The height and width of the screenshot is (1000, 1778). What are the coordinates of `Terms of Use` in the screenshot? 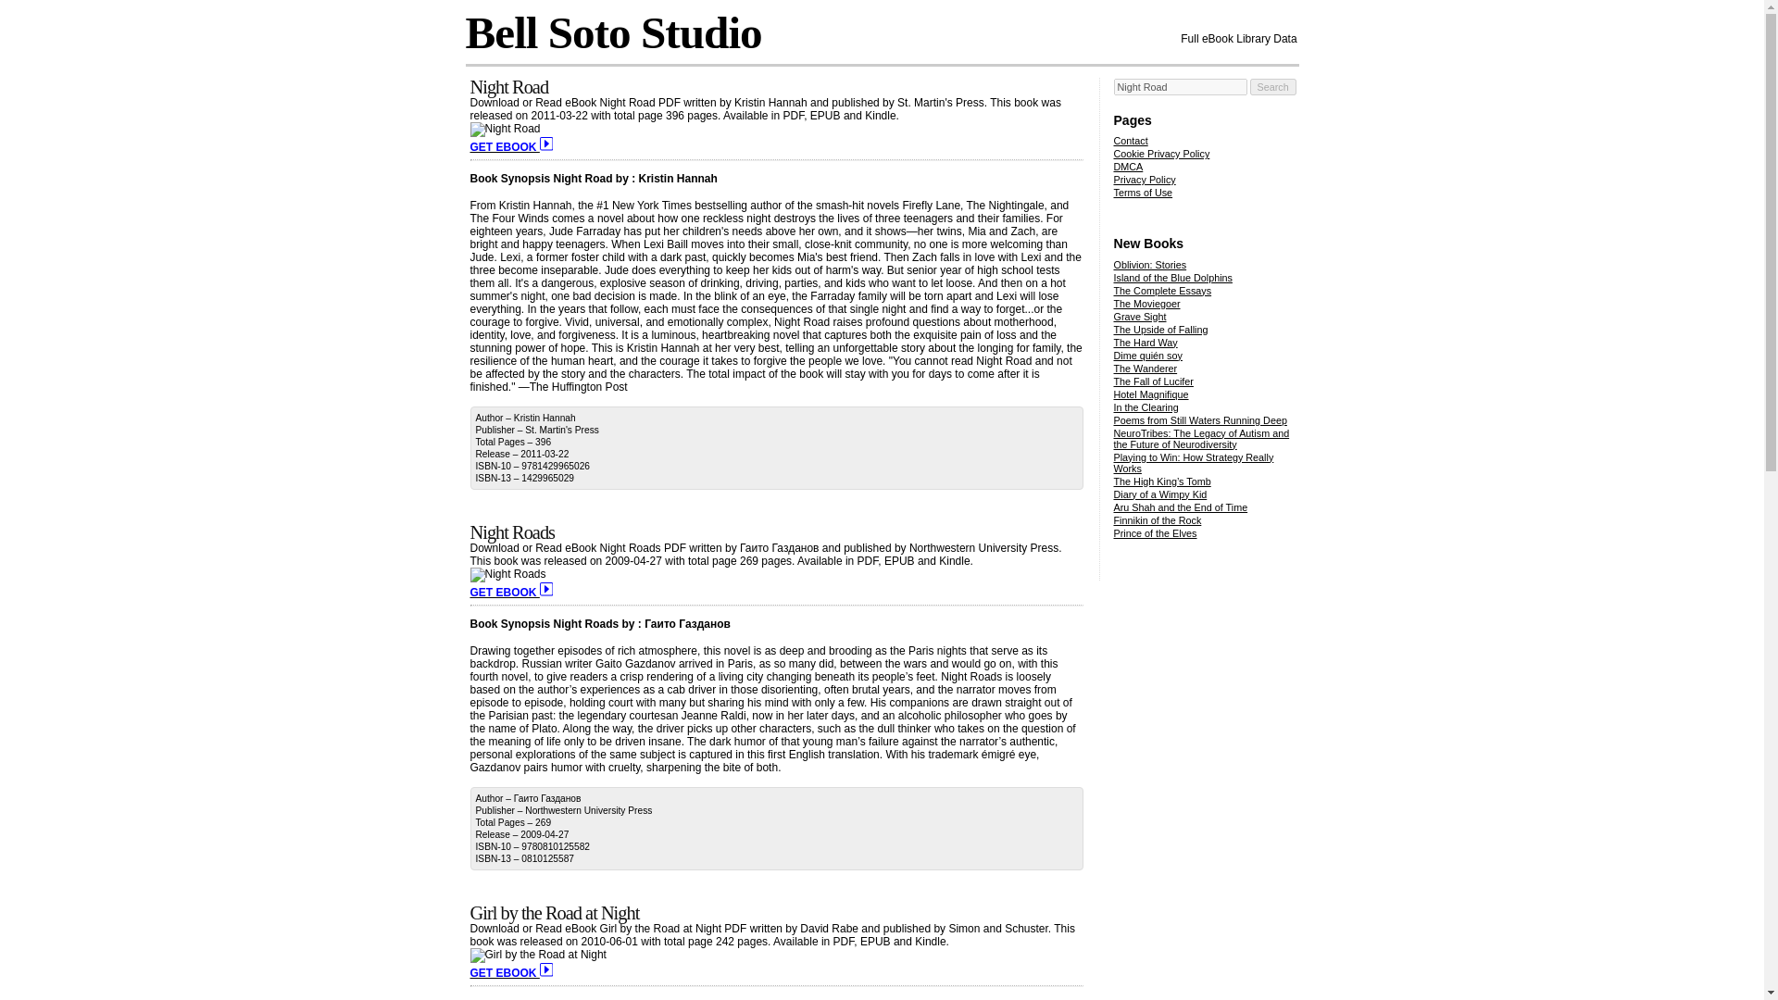 It's located at (1142, 192).